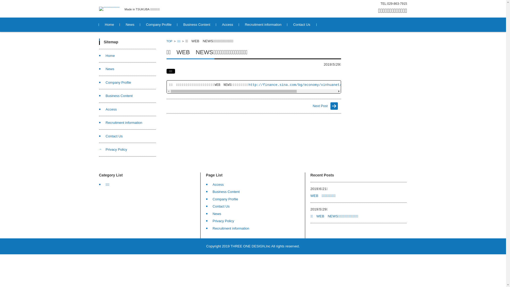  I want to click on Privacy Policy, so click(220, 221).